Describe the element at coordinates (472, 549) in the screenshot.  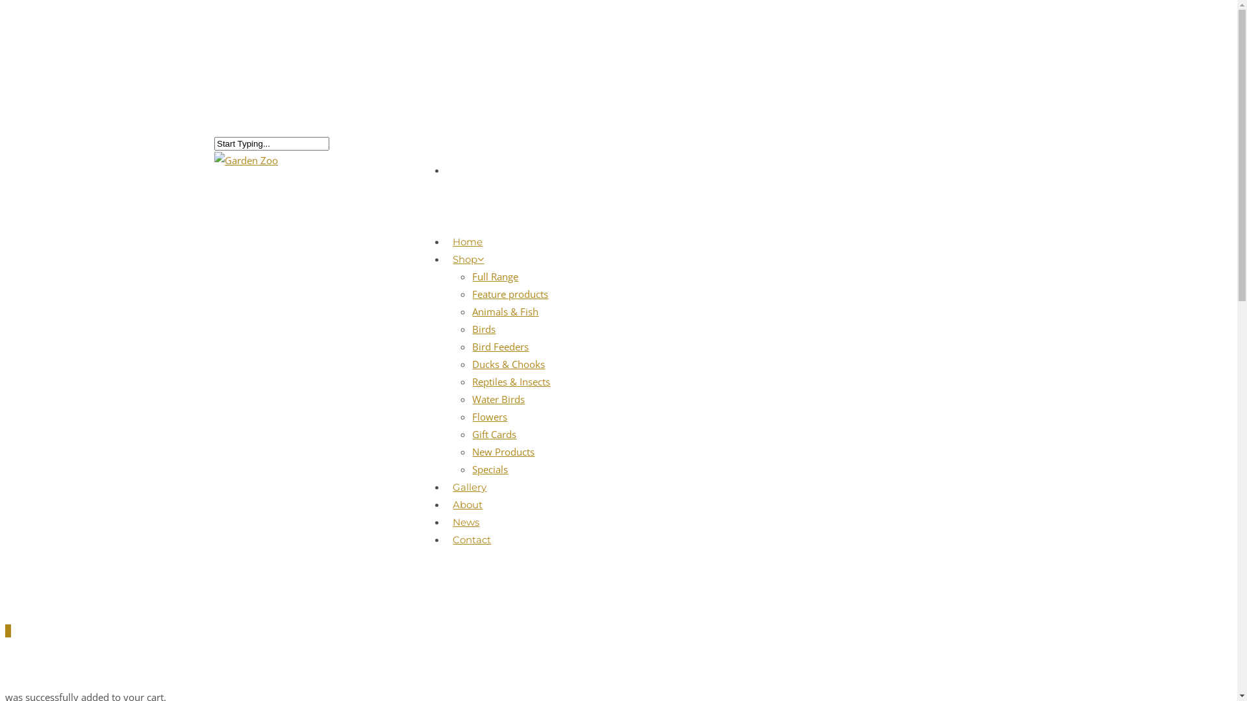
I see `Contact` at that location.